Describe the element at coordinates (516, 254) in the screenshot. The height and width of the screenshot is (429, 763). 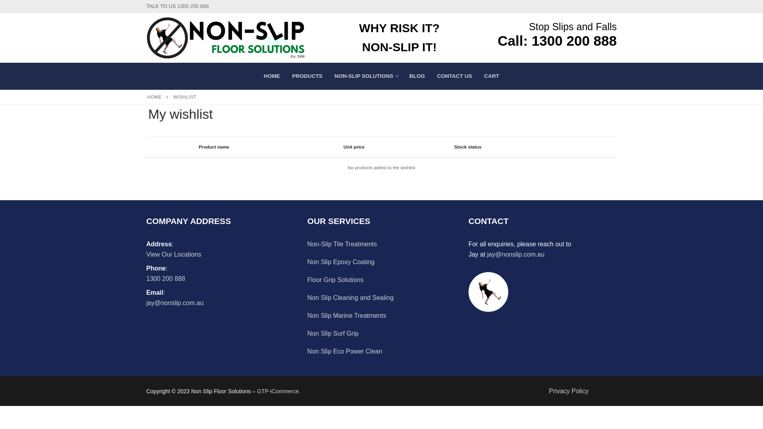
I see `jay@nonslip.com.au` at that location.